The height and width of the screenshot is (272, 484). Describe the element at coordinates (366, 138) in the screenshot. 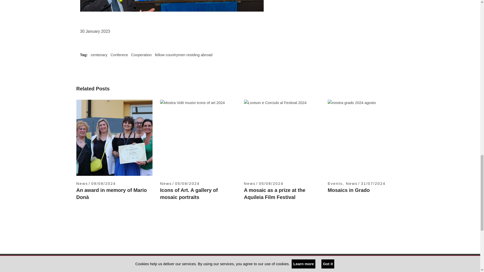

I see `Mosaics in Grado` at that location.